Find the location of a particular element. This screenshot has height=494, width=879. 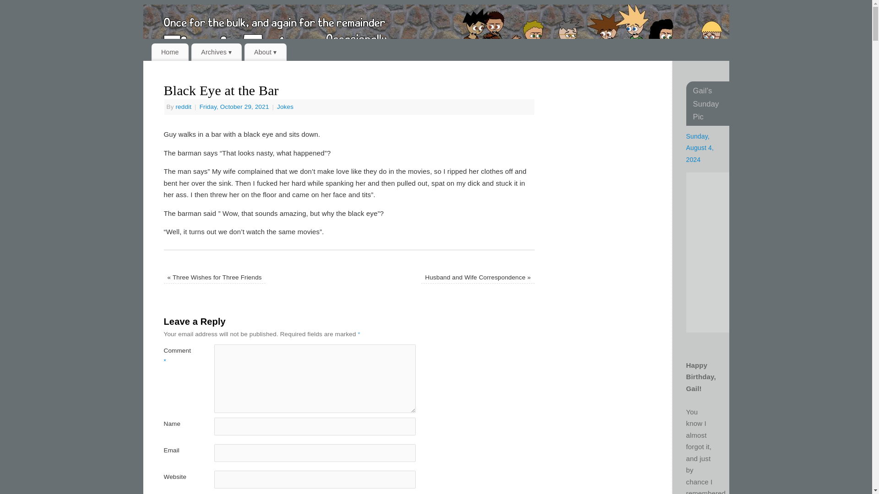

Sunday, August 4, 2024 is located at coordinates (700, 148).